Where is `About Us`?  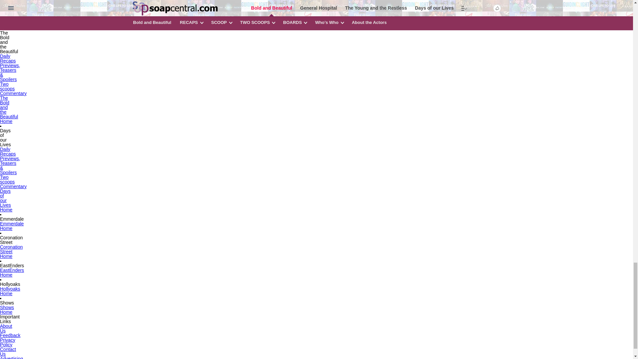 About Us is located at coordinates (6, 328).